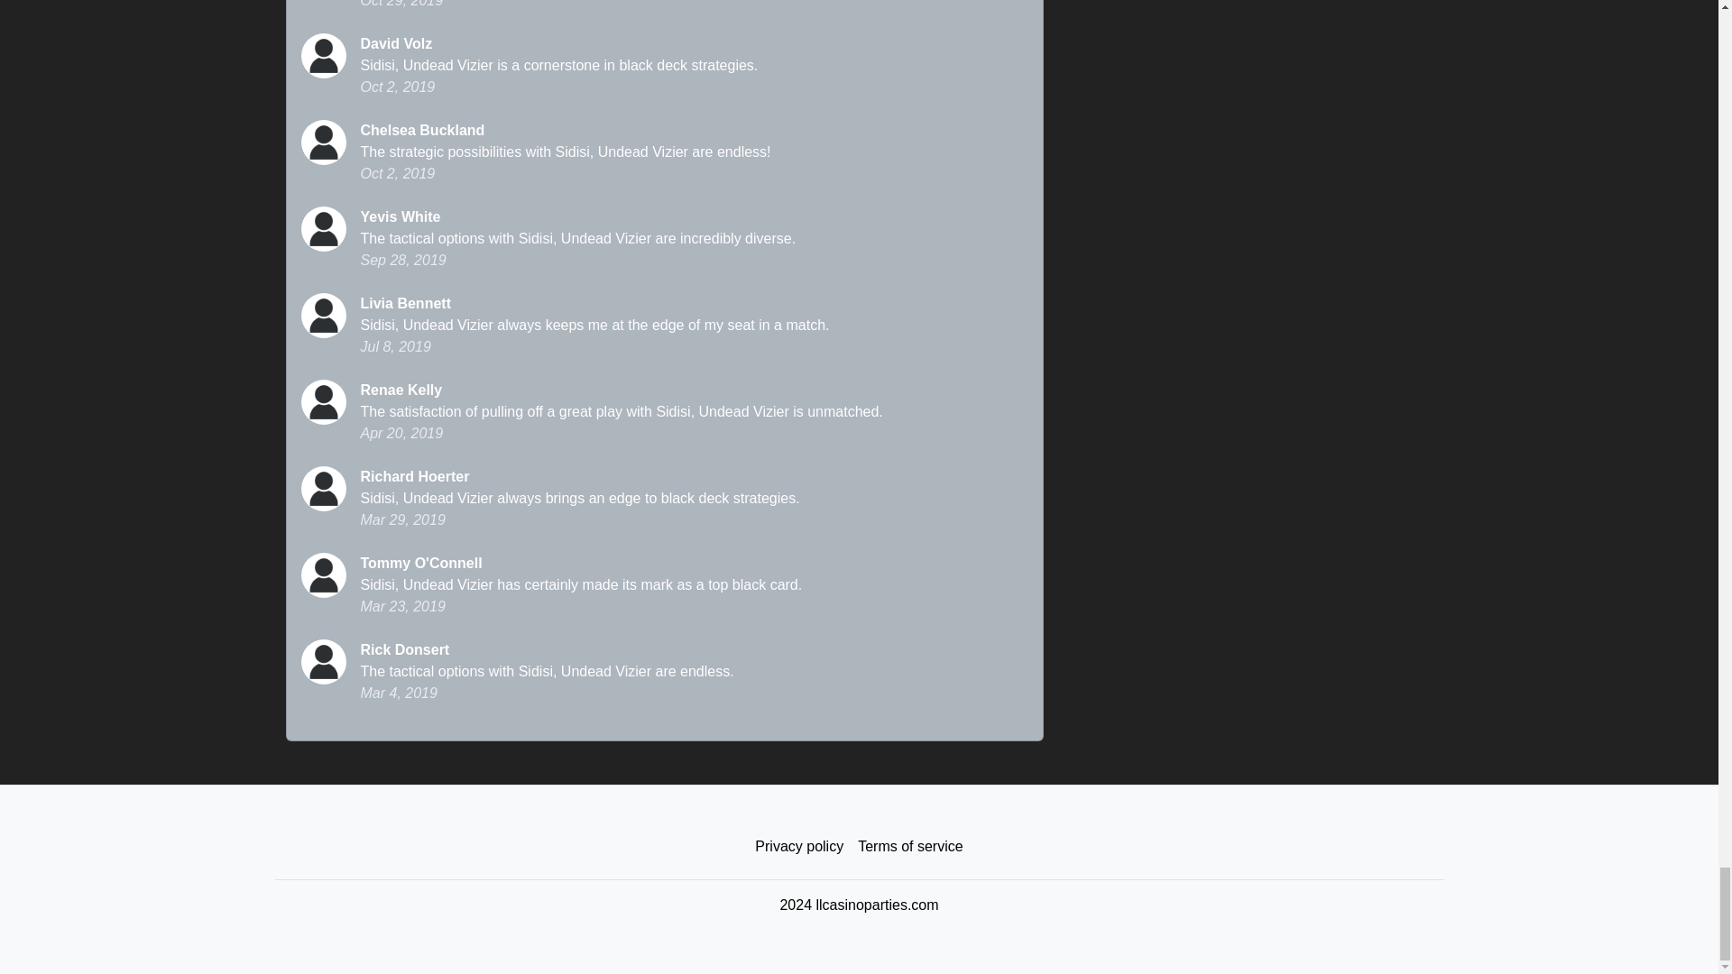 This screenshot has width=1732, height=974. Describe the element at coordinates (909, 847) in the screenshot. I see `Terms of service` at that location.